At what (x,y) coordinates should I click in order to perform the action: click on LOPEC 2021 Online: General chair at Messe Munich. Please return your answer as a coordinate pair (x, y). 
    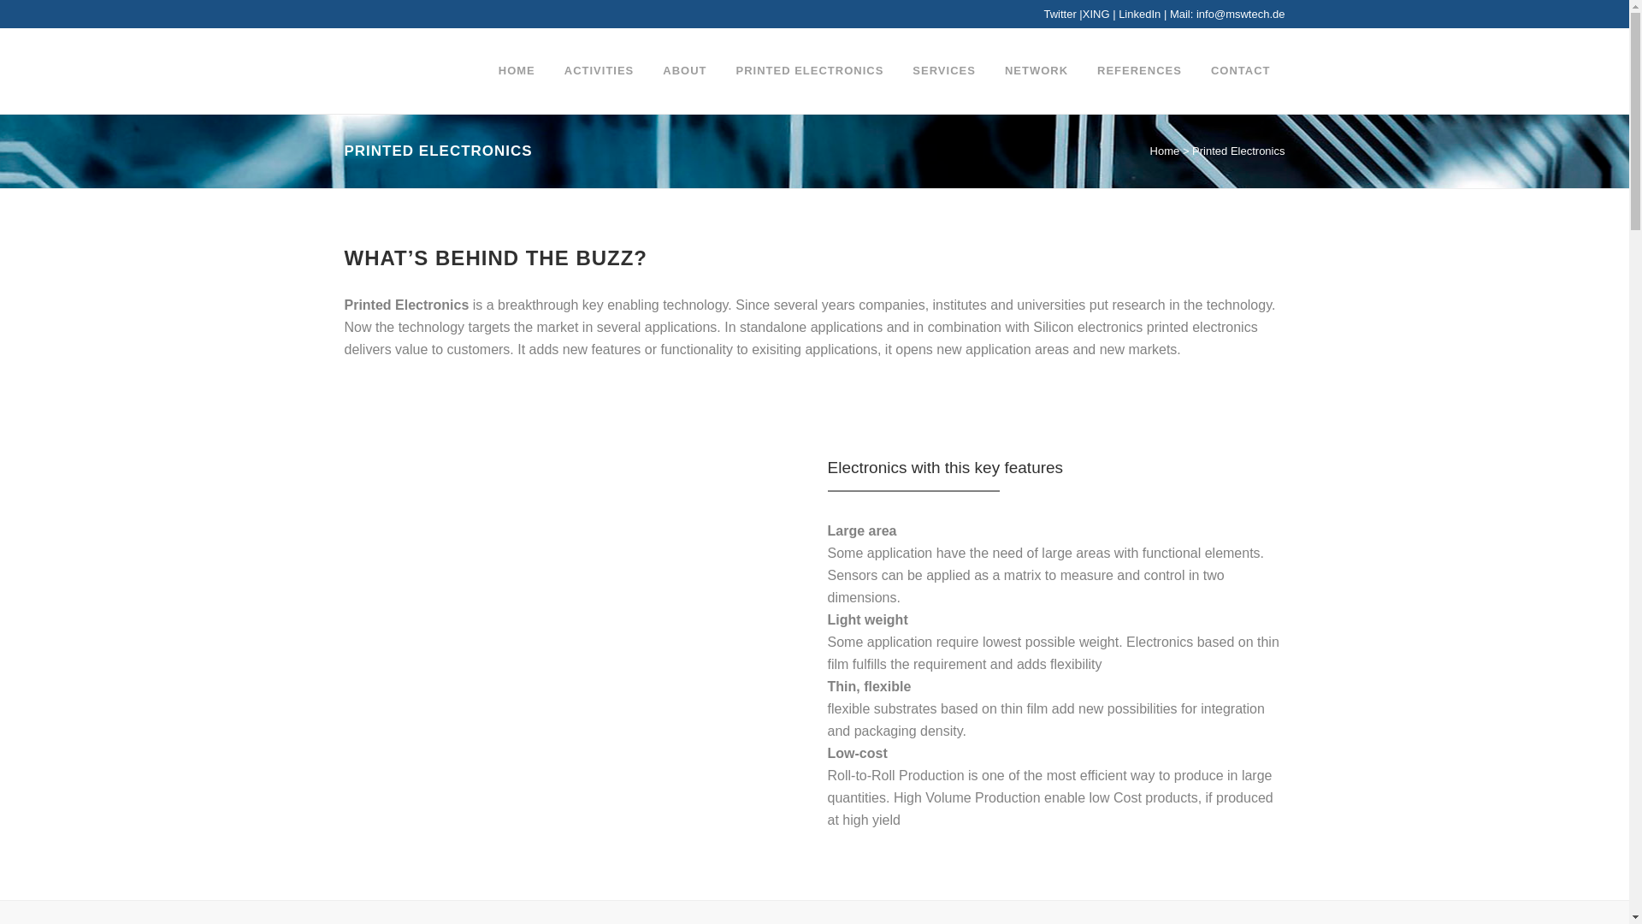
    Looking at the image, I should click on (575, 792).